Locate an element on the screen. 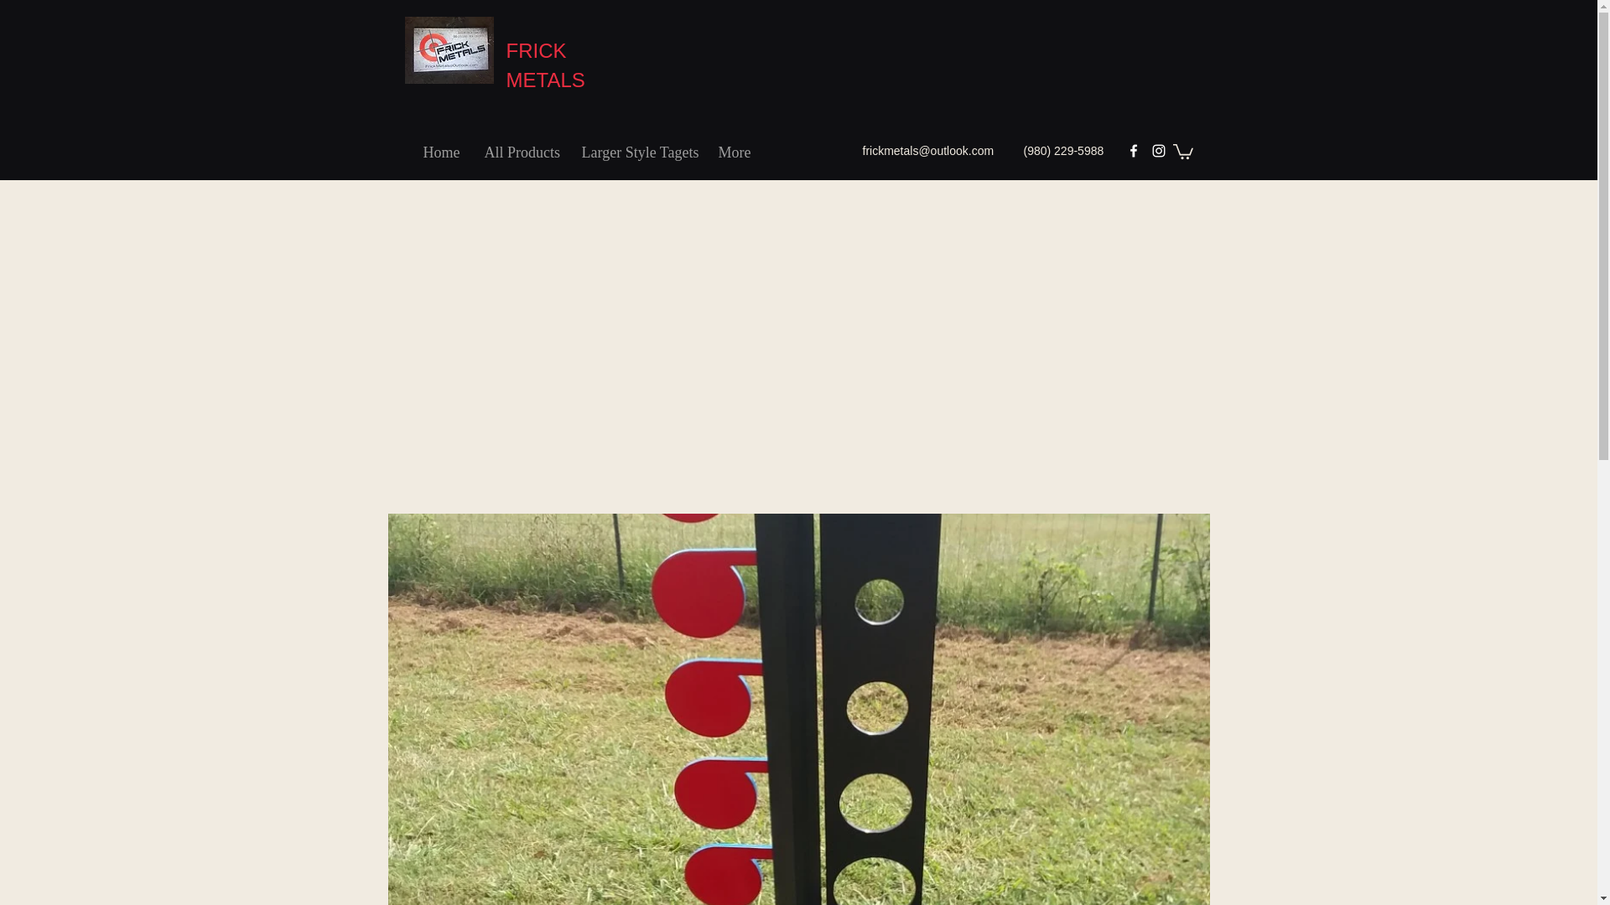 The height and width of the screenshot is (905, 1610). Larger Style Tagets is located at coordinates (636, 153).